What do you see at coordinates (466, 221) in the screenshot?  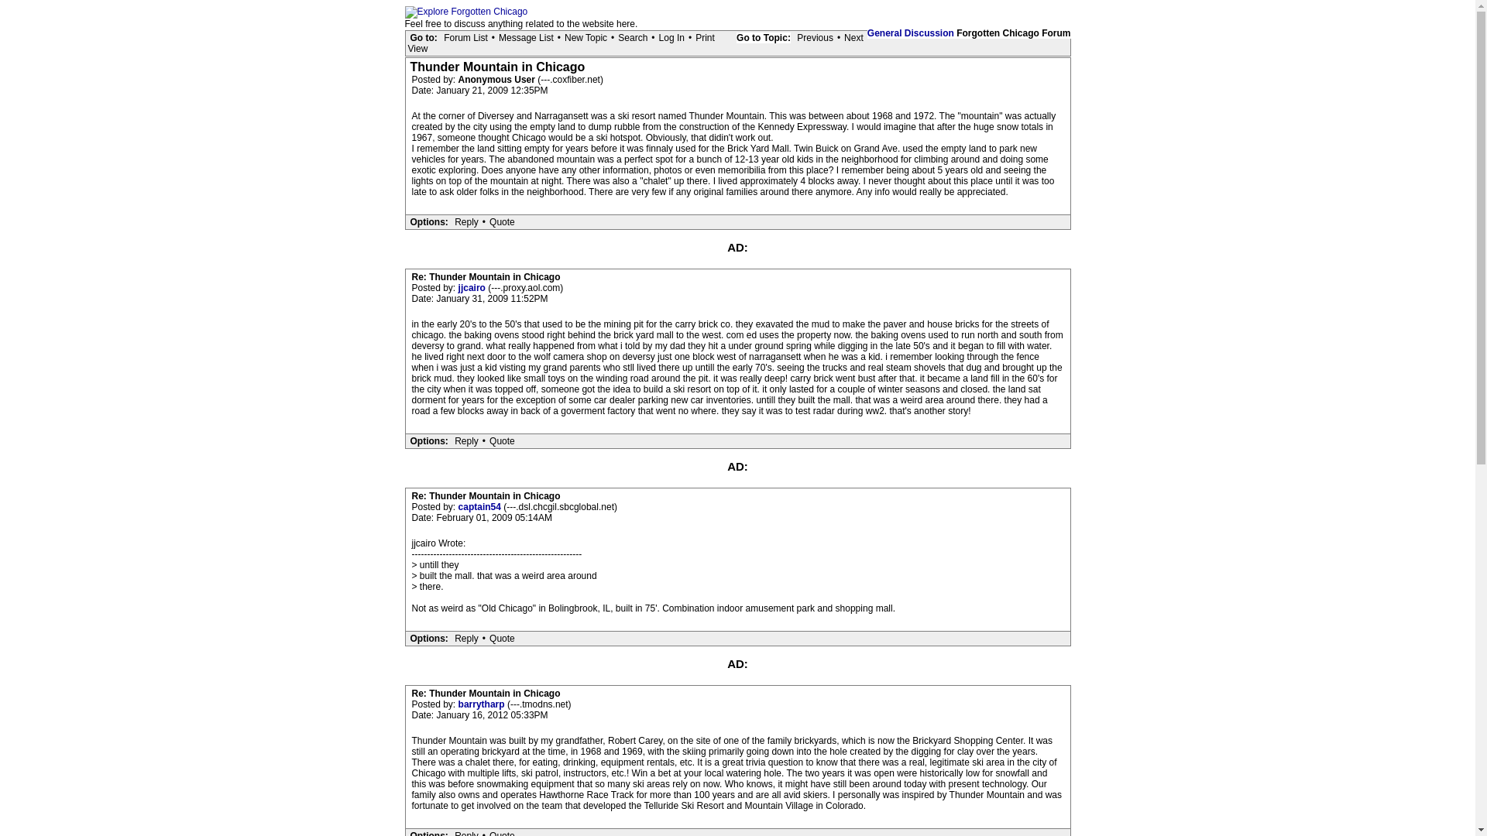 I see `Reply` at bounding box center [466, 221].